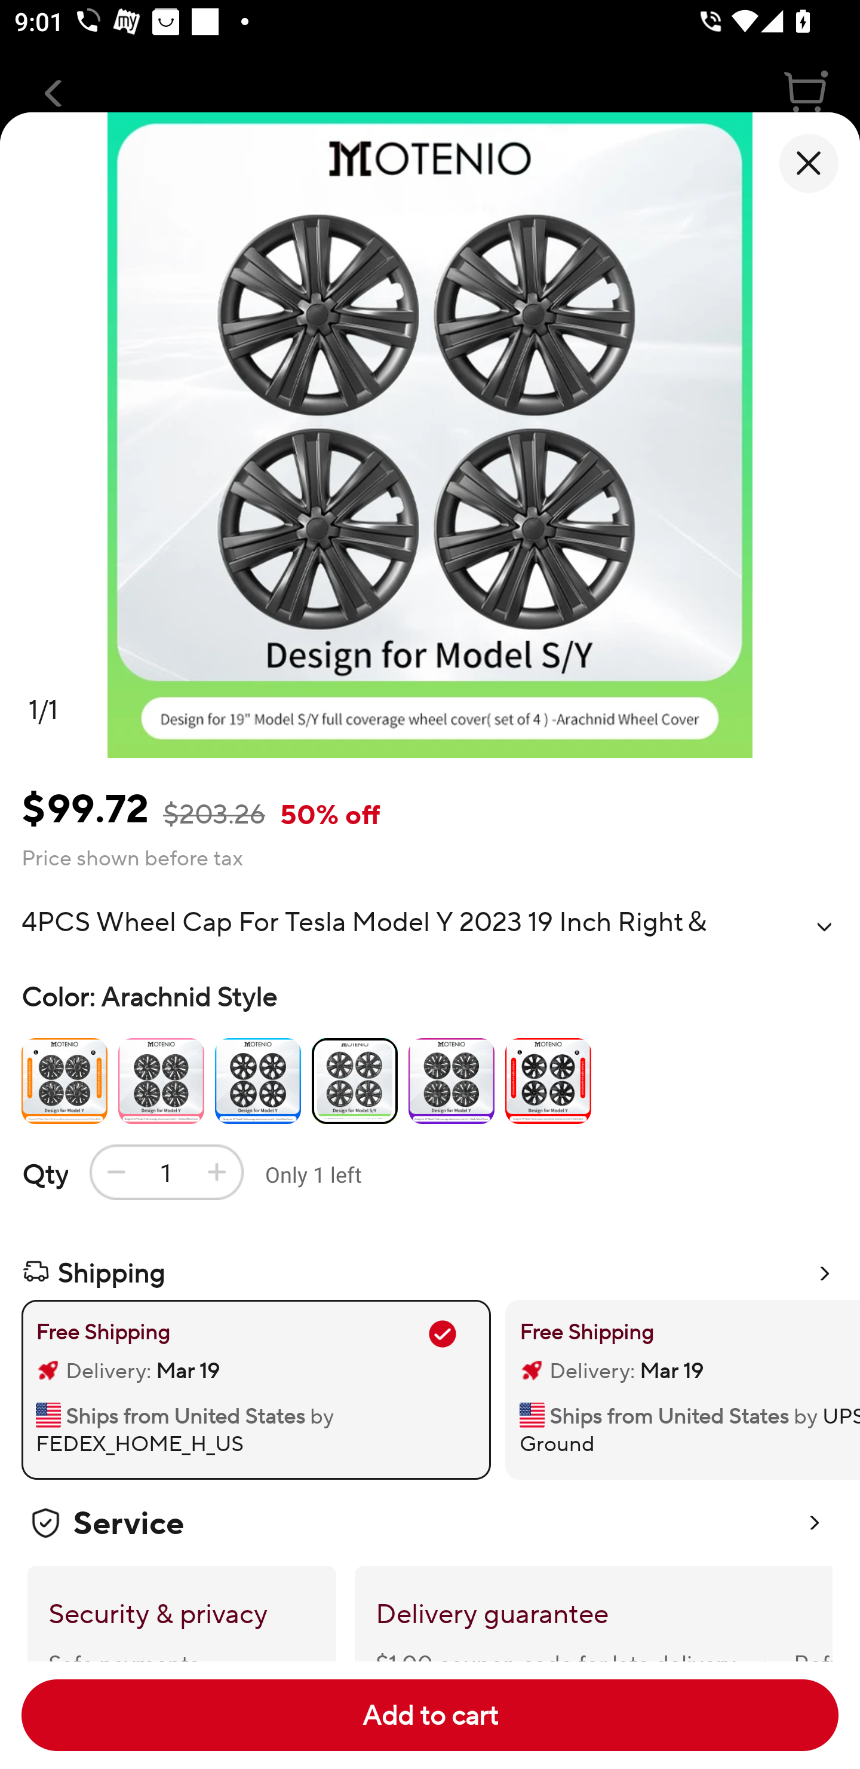 Image resolution: width=860 pixels, height=1769 pixels. Describe the element at coordinates (809, 163) in the screenshot. I see `close ` at that location.